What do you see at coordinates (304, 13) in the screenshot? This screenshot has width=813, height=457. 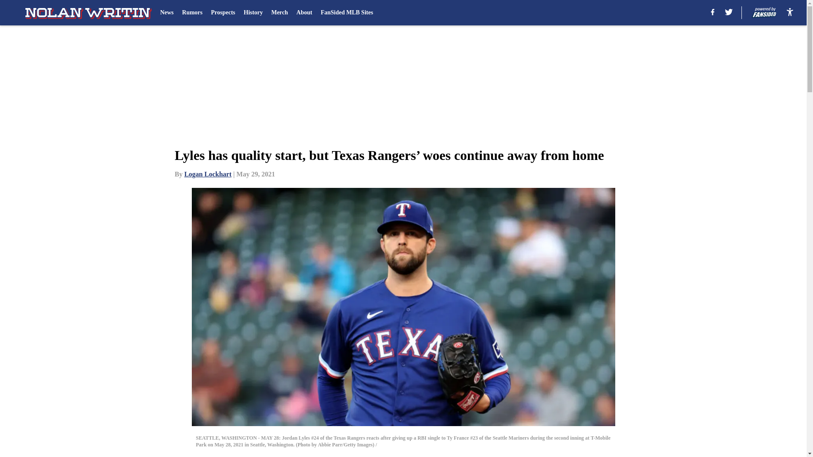 I see `About` at bounding box center [304, 13].